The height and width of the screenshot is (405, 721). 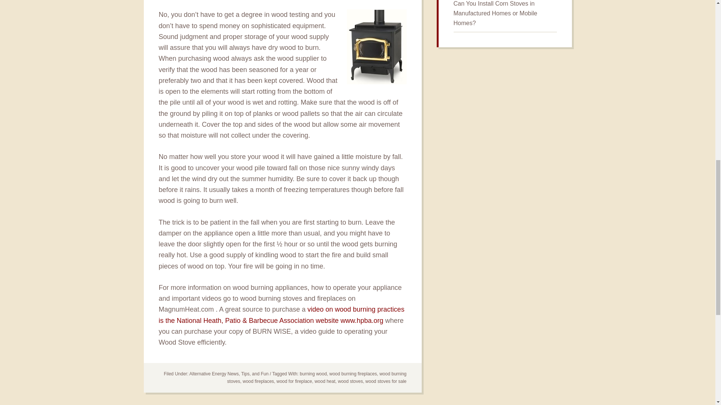 I want to click on burning wood, so click(x=313, y=374).